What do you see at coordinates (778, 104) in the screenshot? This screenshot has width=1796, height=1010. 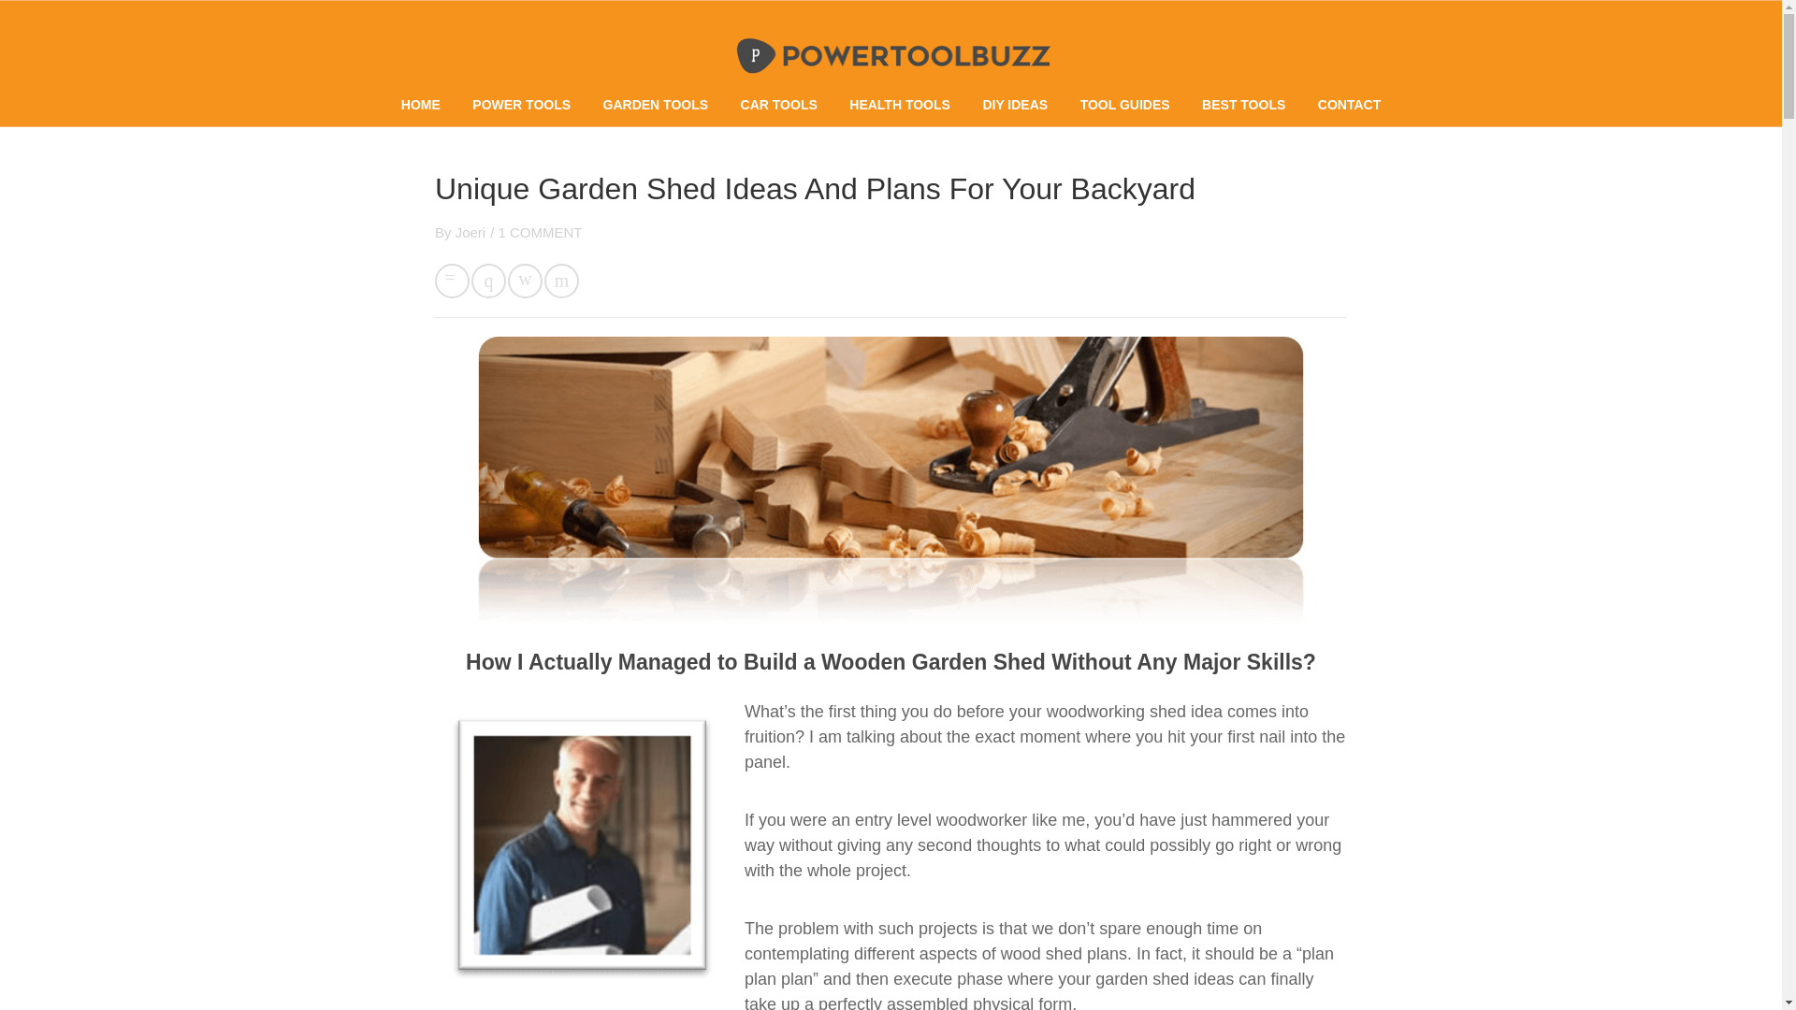 I see `CAR TOOLS` at bounding box center [778, 104].